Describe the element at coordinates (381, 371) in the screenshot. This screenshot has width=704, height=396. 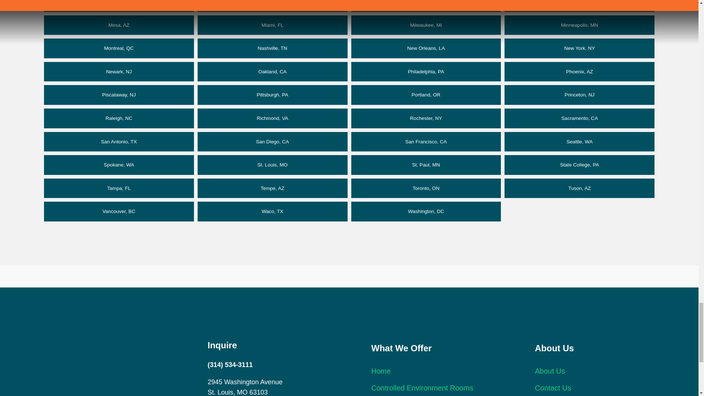
I see `Home` at that location.